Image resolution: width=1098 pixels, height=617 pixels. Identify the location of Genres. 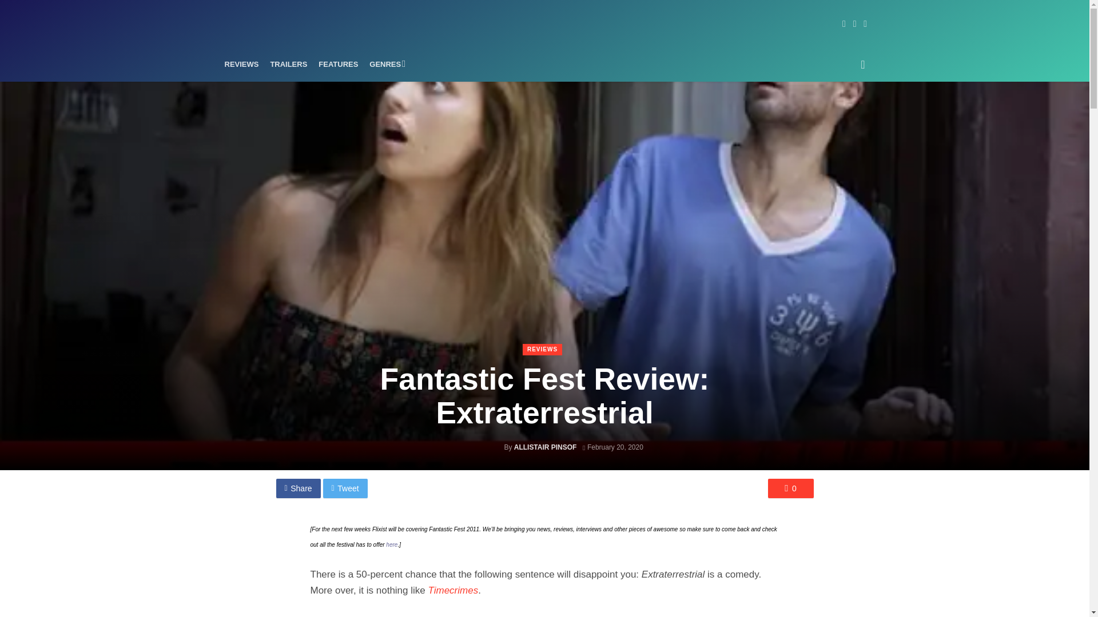
(385, 64).